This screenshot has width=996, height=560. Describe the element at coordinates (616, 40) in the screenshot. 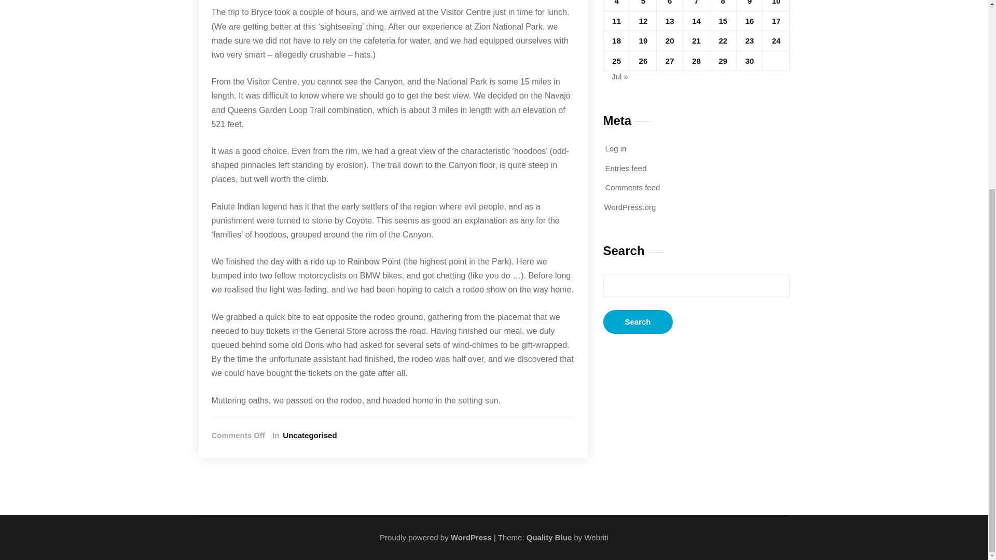

I see `18` at that location.